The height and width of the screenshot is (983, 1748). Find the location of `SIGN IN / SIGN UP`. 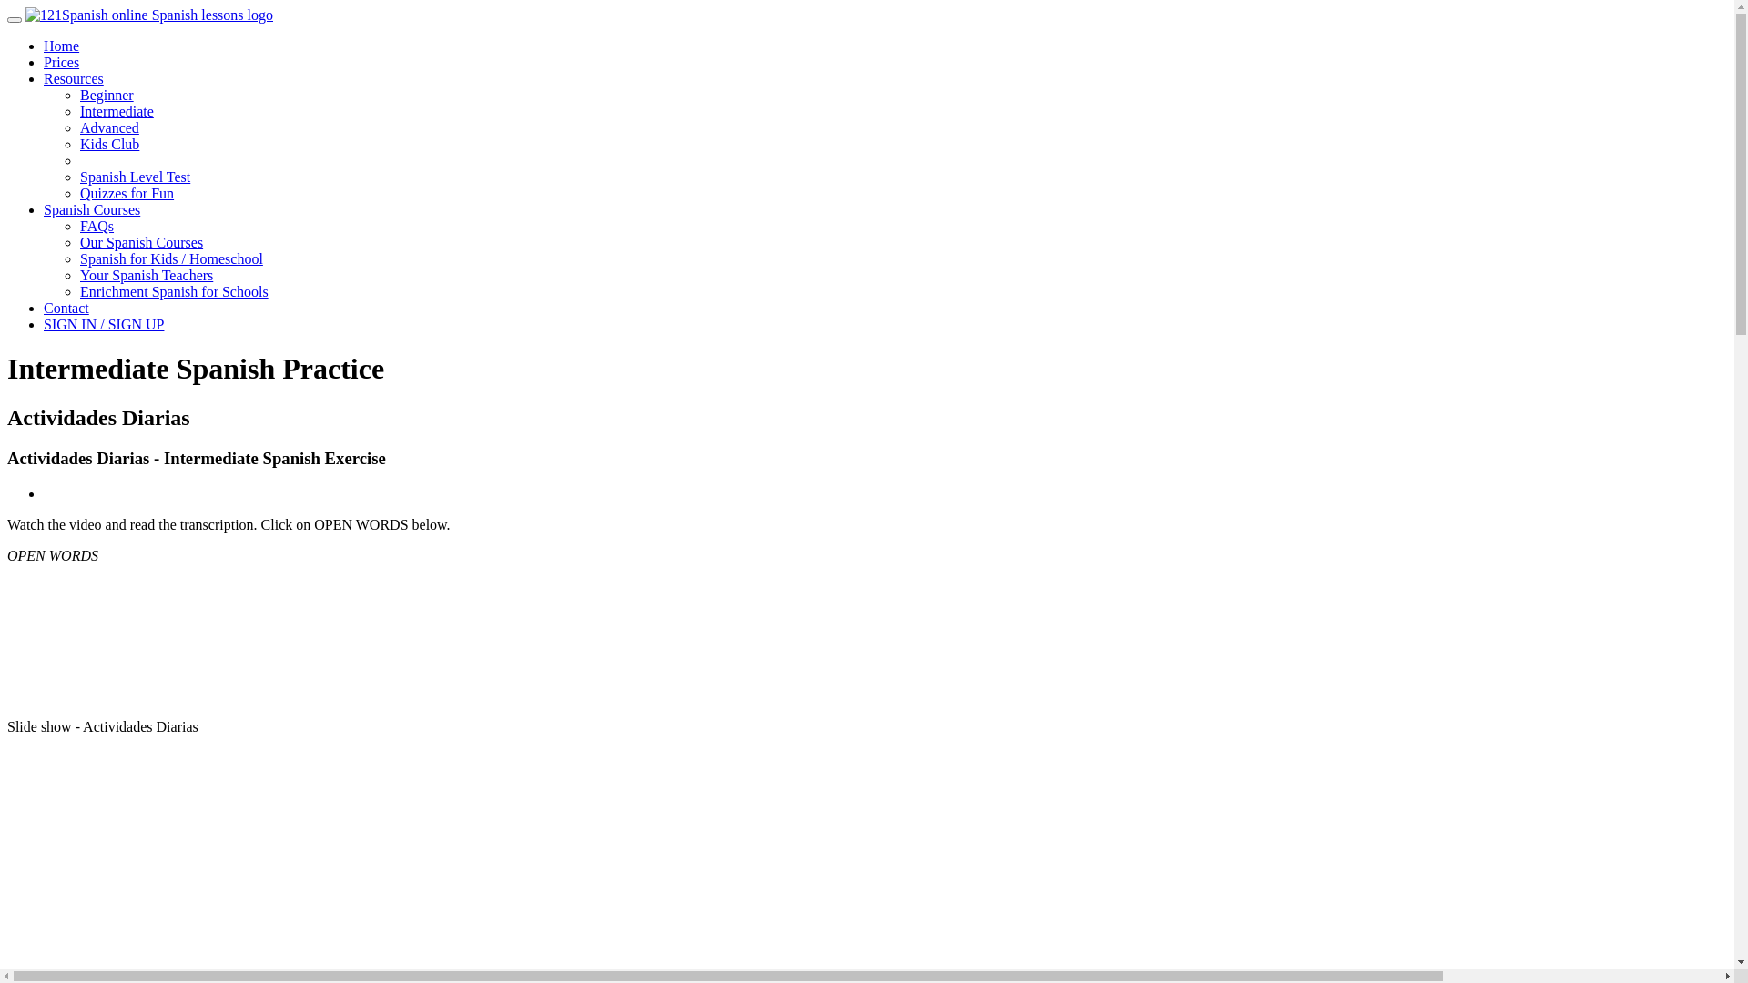

SIGN IN / SIGN UP is located at coordinates (104, 324).